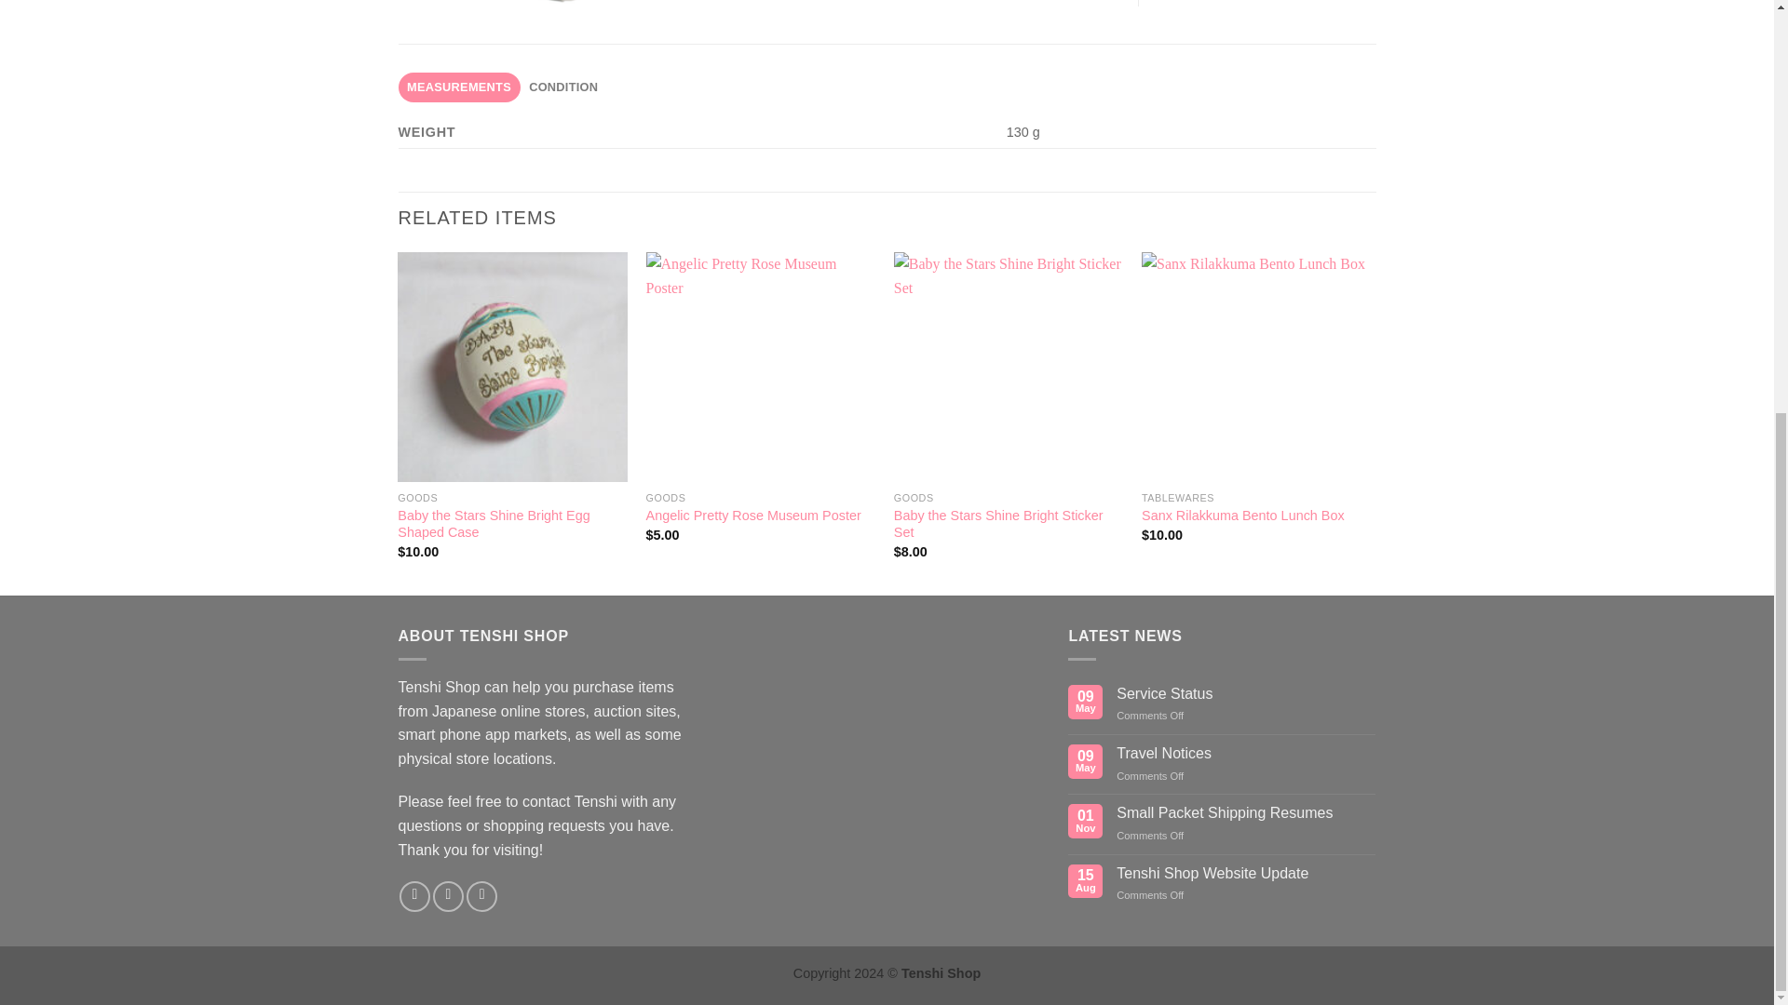 Image resolution: width=1788 pixels, height=1005 pixels. What do you see at coordinates (1245, 692) in the screenshot?
I see `Service Status` at bounding box center [1245, 692].